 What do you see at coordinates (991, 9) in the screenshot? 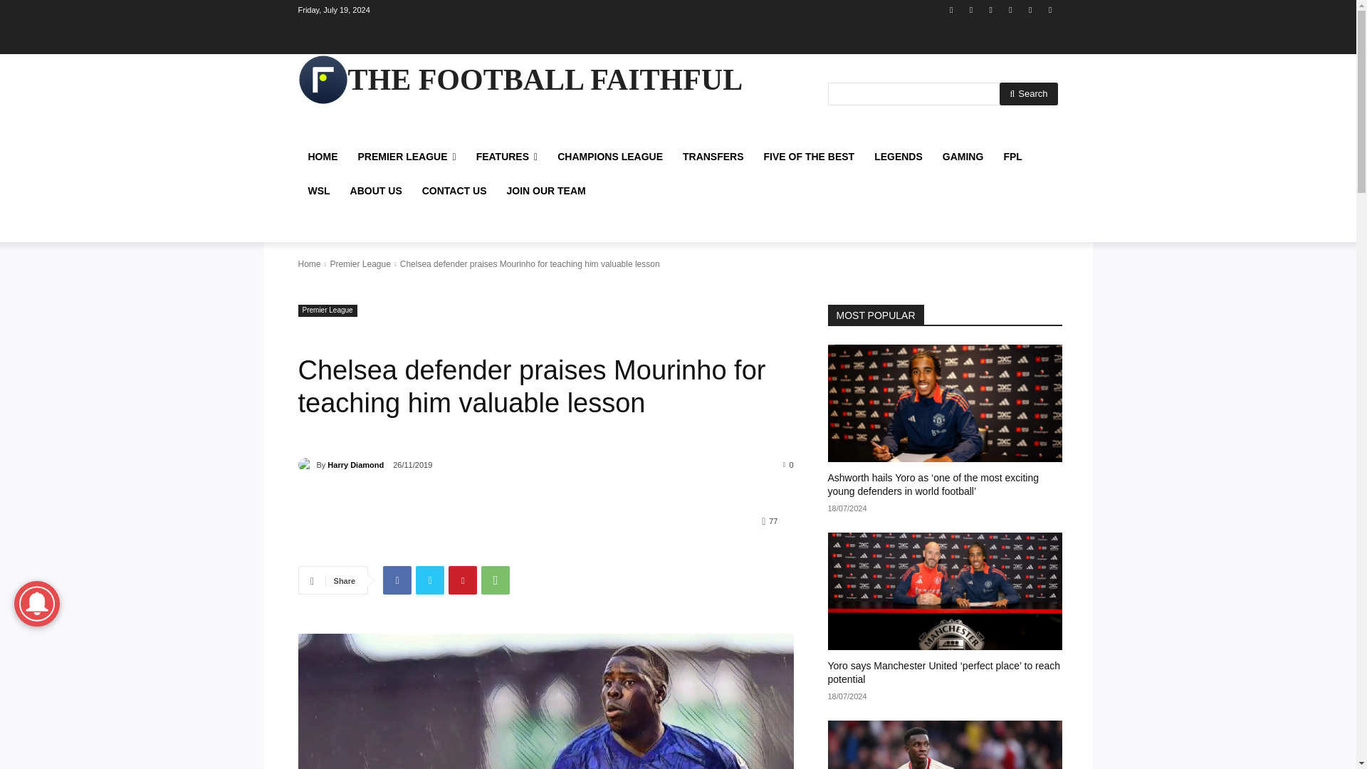
I see `RSS` at bounding box center [991, 9].